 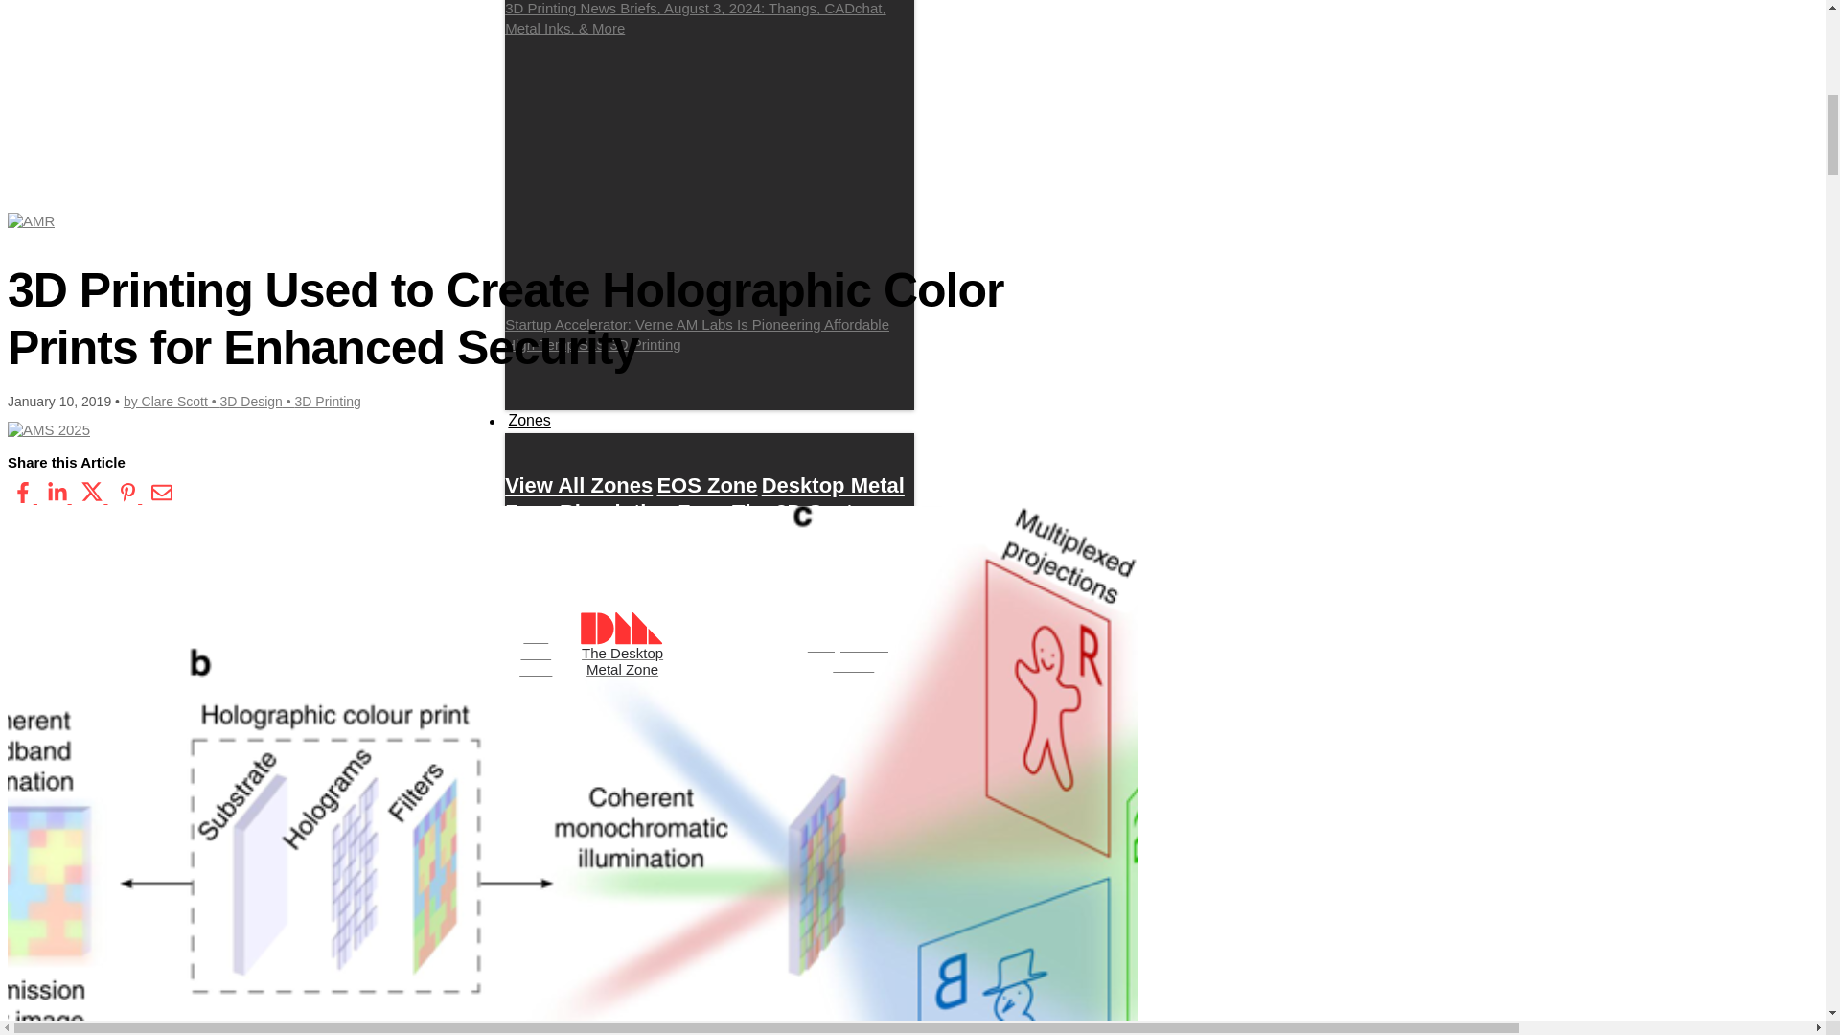 What do you see at coordinates (717, 565) in the screenshot?
I see `The Space Zone` at bounding box center [717, 565].